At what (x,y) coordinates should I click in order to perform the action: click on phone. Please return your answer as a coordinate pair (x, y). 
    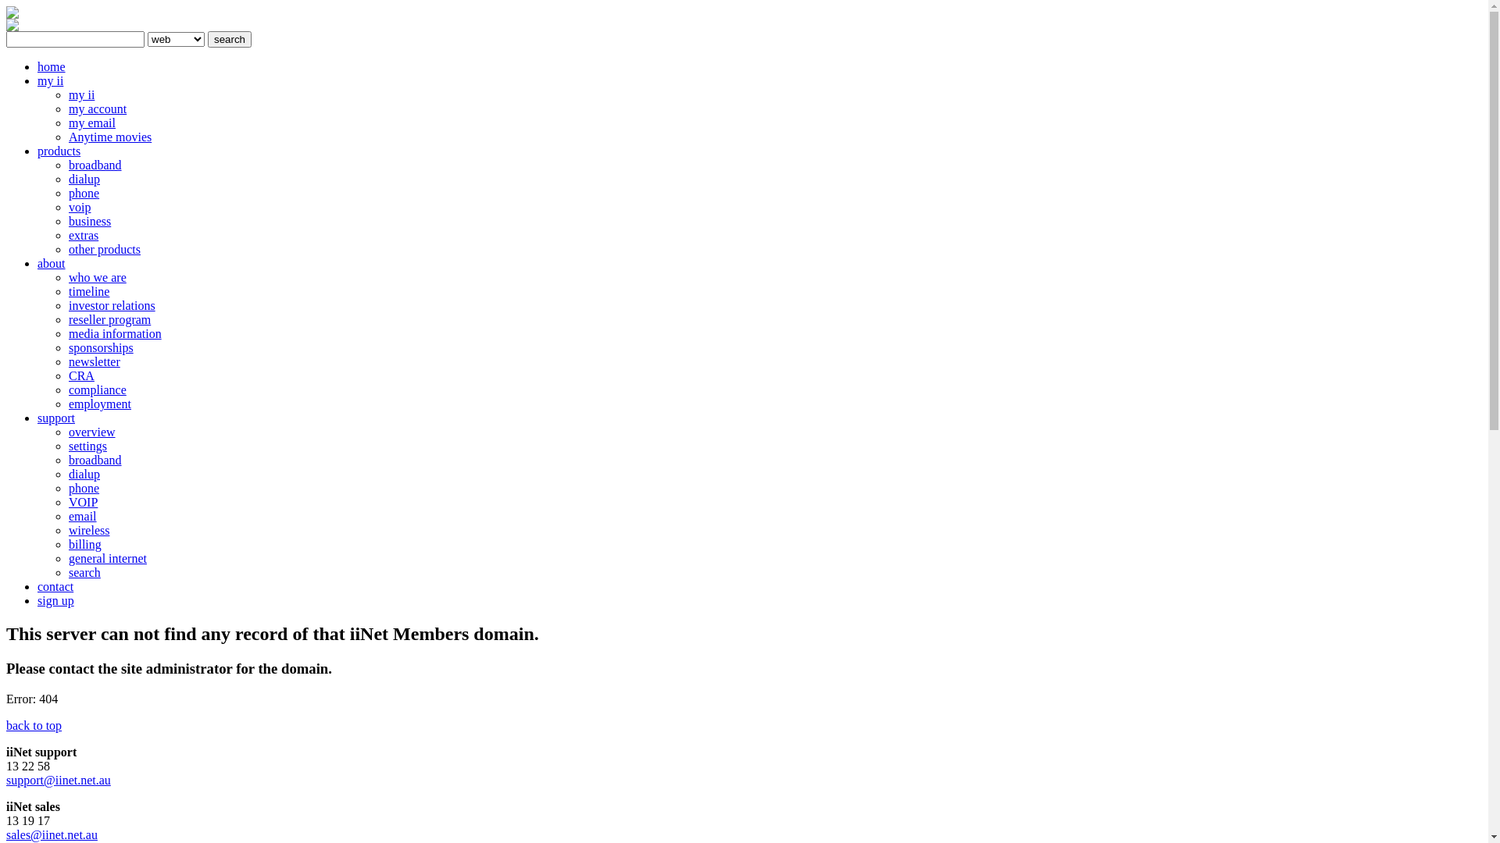
    Looking at the image, I should click on (84, 194).